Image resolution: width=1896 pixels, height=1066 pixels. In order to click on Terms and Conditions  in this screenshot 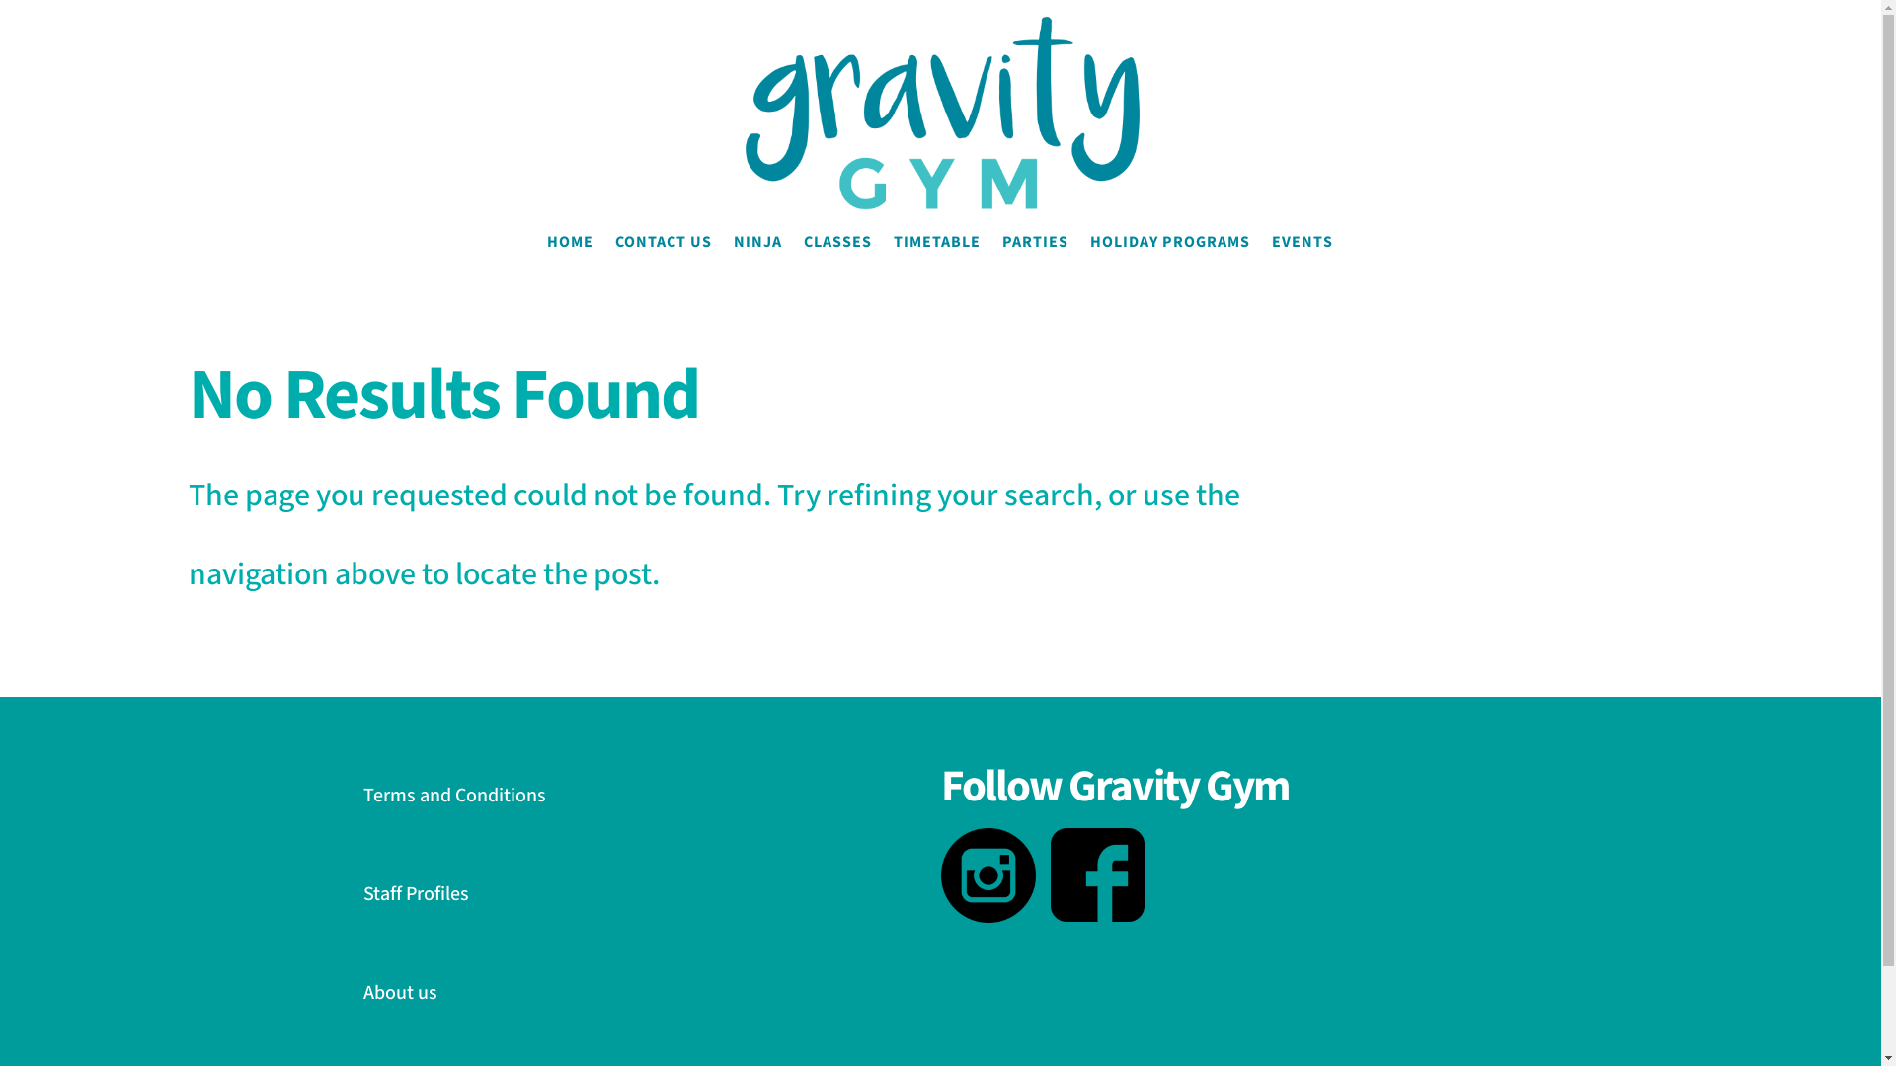, I will do `click(456, 796)`.